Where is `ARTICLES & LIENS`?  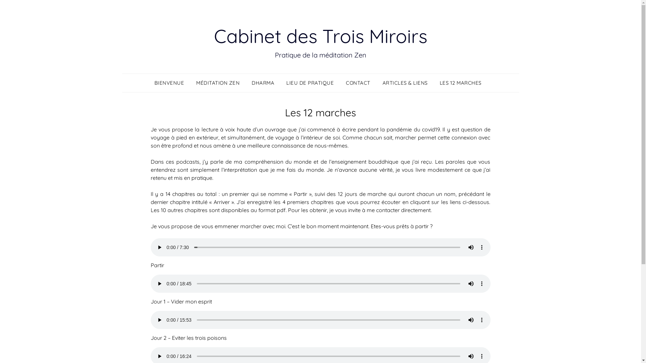
ARTICLES & LIENS is located at coordinates (405, 83).